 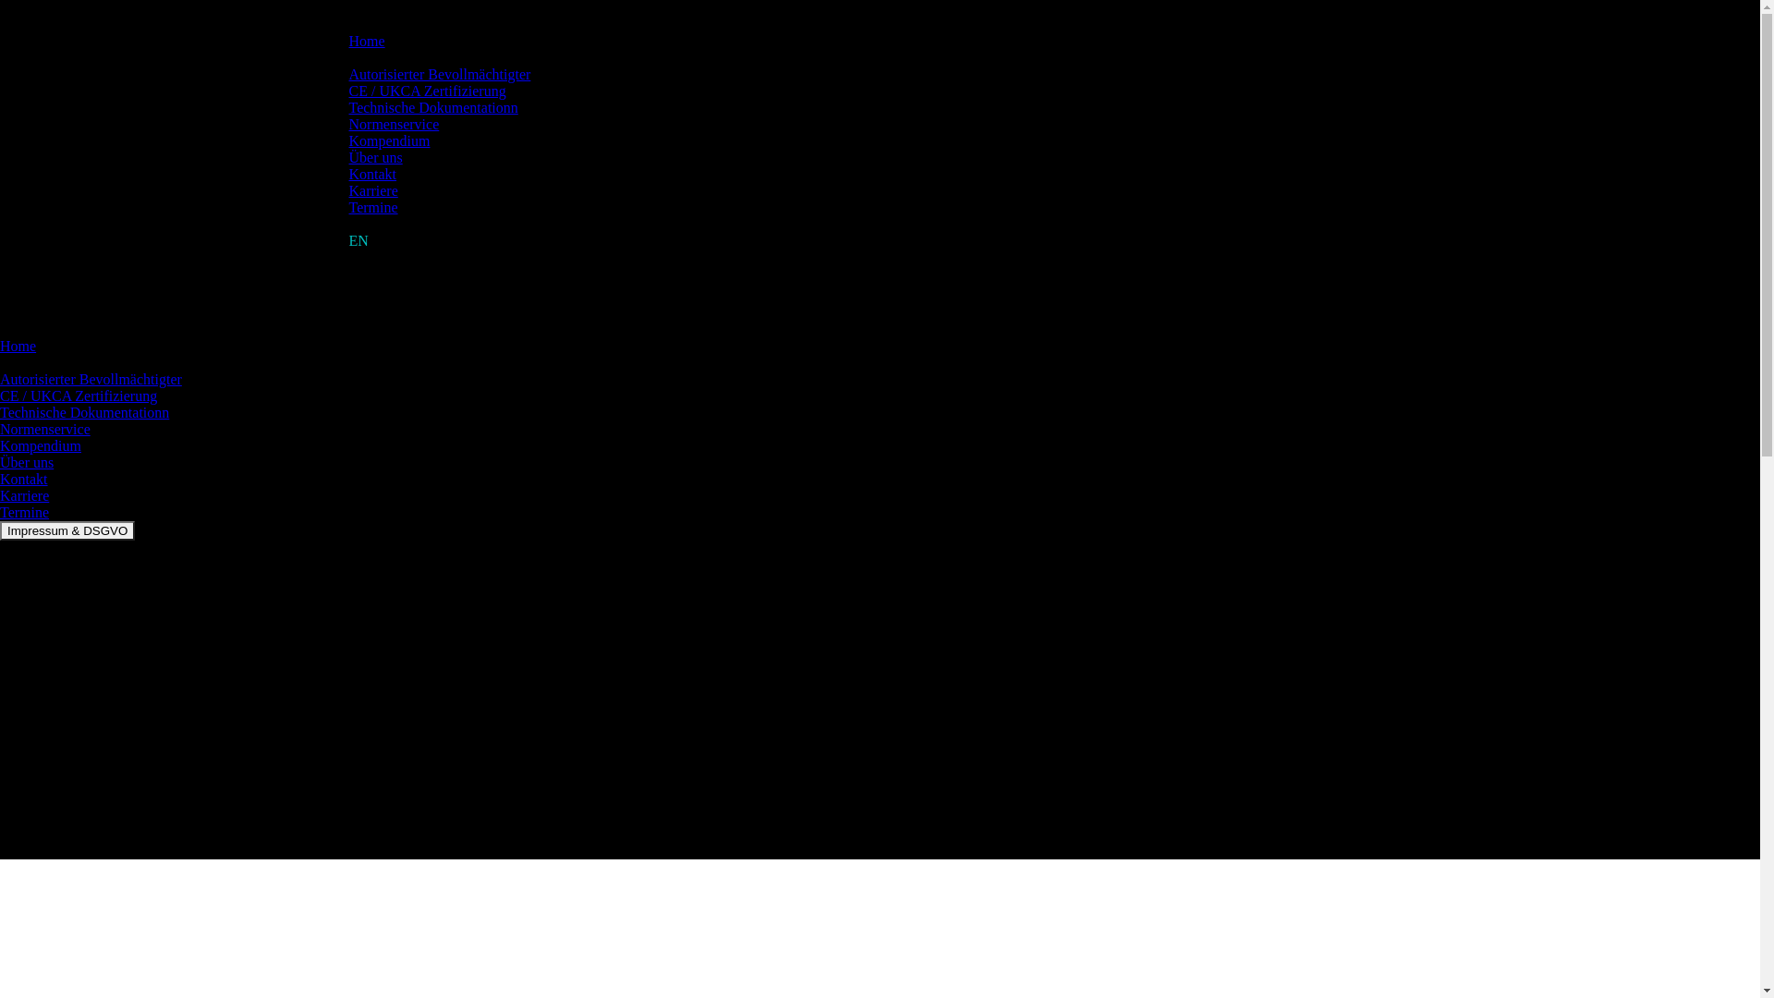 What do you see at coordinates (373, 190) in the screenshot?
I see `Karriere` at bounding box center [373, 190].